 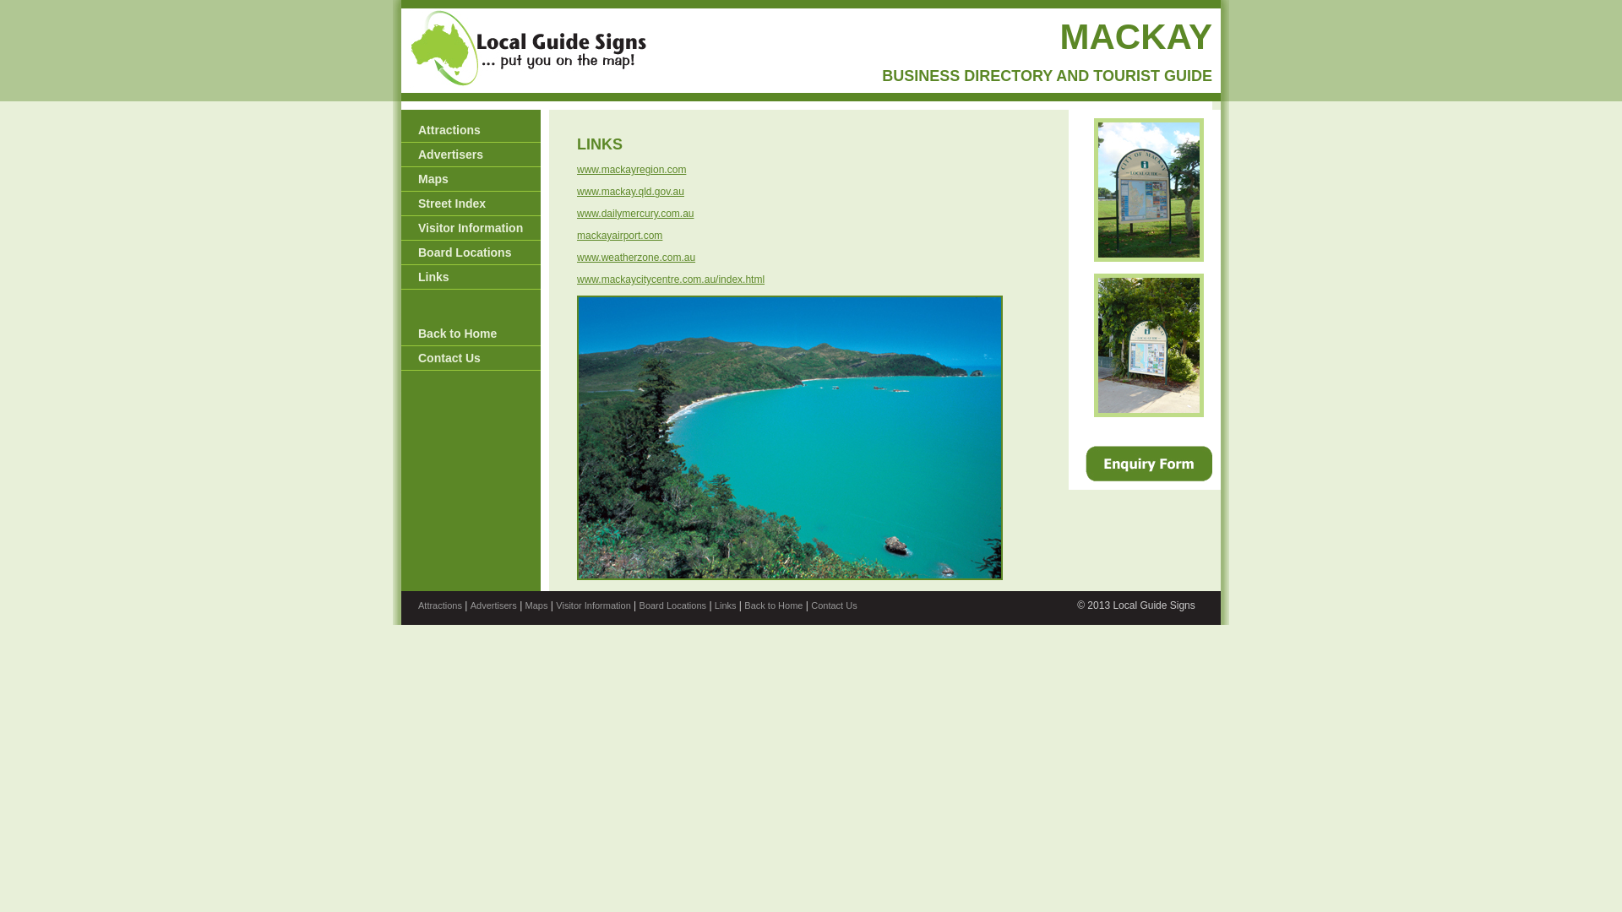 I want to click on www.dailymercury.com.au, so click(x=635, y=214).